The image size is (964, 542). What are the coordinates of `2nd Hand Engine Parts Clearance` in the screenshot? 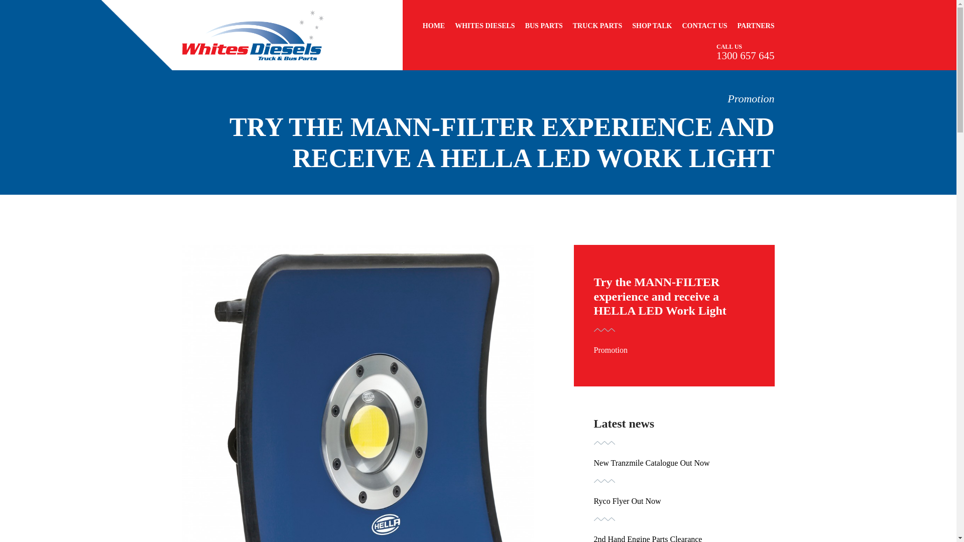 It's located at (648, 538).